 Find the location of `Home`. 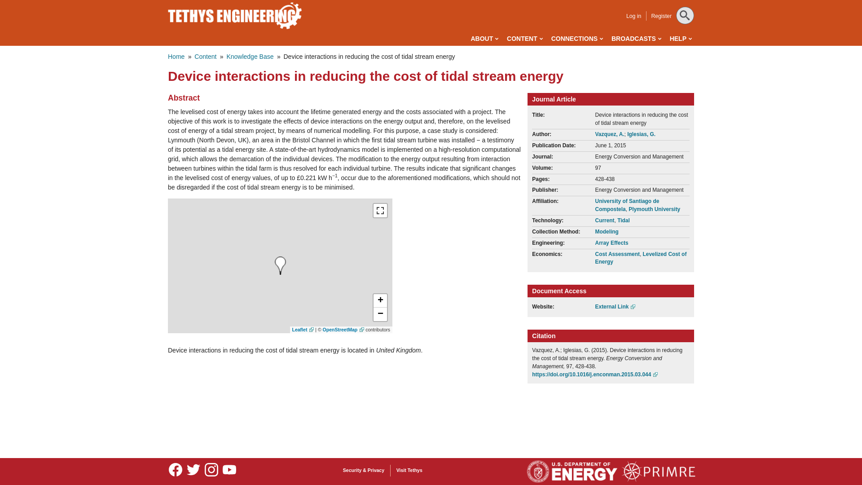

Home is located at coordinates (235, 15).